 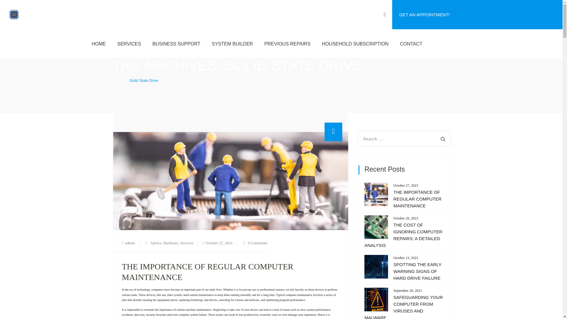 What do you see at coordinates (130, 243) in the screenshot?
I see `admin` at bounding box center [130, 243].